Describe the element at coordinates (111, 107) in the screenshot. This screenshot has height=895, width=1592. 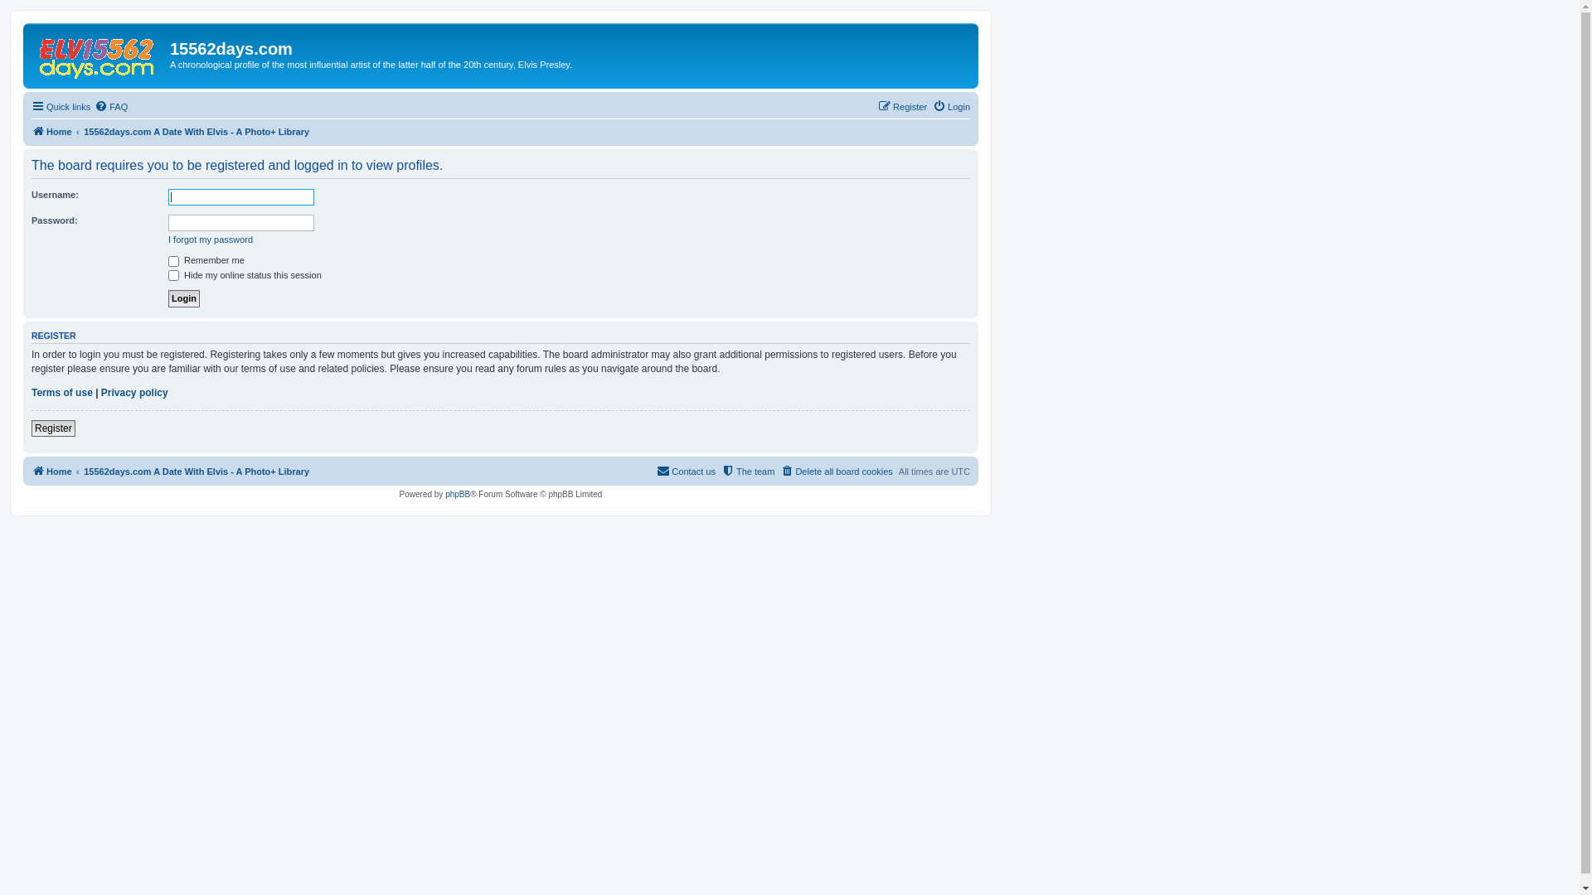
I see `FAQ` at that location.